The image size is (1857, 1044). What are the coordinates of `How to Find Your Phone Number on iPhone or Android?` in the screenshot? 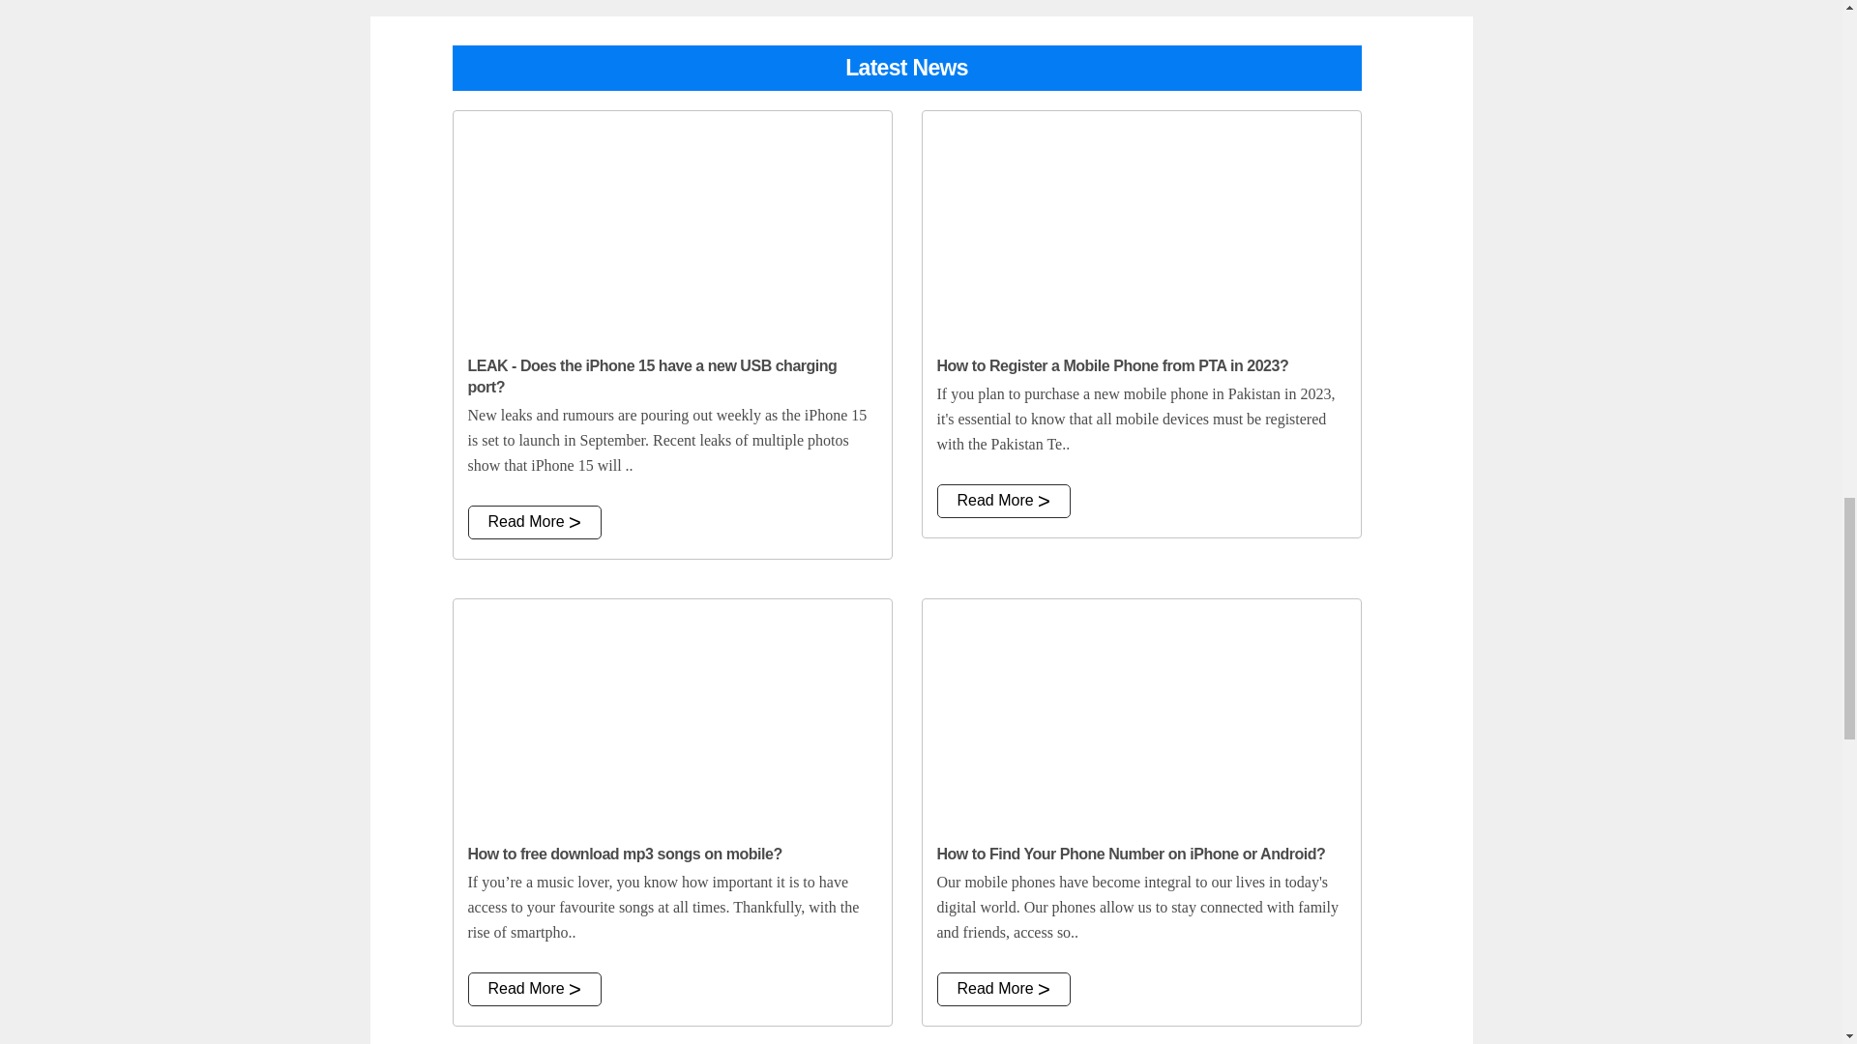 It's located at (1141, 714).